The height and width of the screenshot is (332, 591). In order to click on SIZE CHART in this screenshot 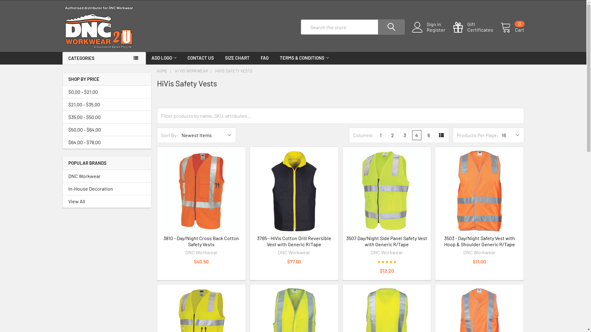, I will do `click(237, 58)`.